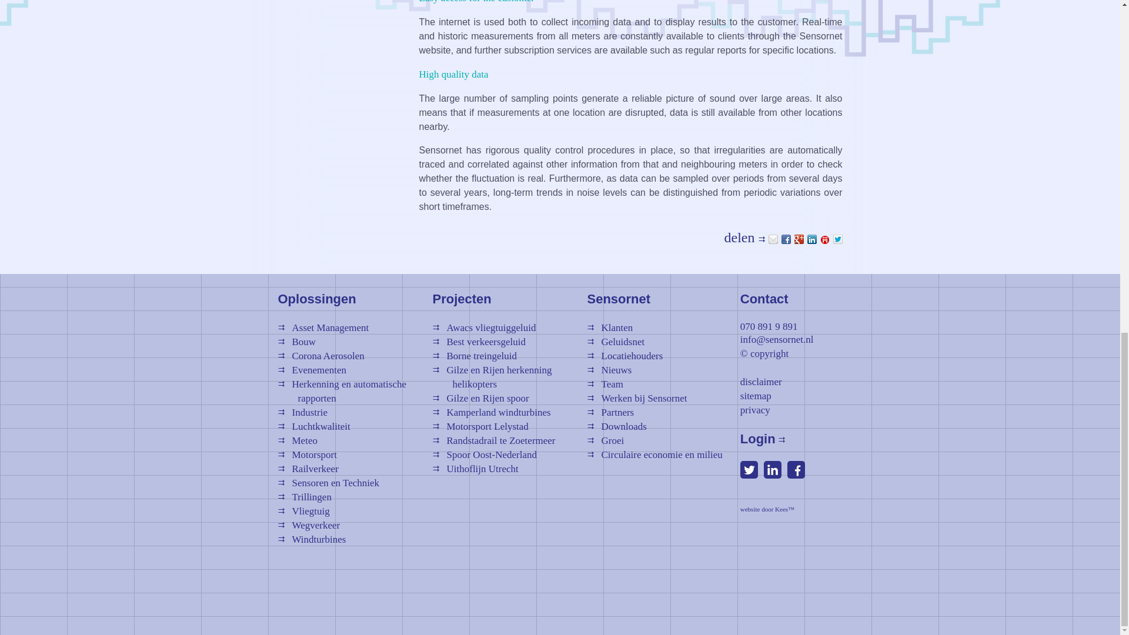 This screenshot has width=1129, height=635. What do you see at coordinates (296, 342) in the screenshot?
I see `Bouw` at bounding box center [296, 342].